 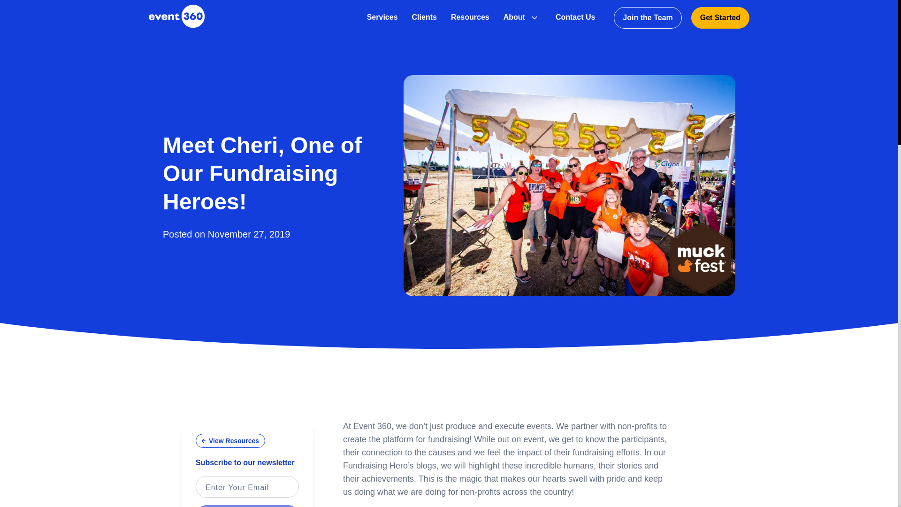 I want to click on Clients, so click(x=424, y=17).